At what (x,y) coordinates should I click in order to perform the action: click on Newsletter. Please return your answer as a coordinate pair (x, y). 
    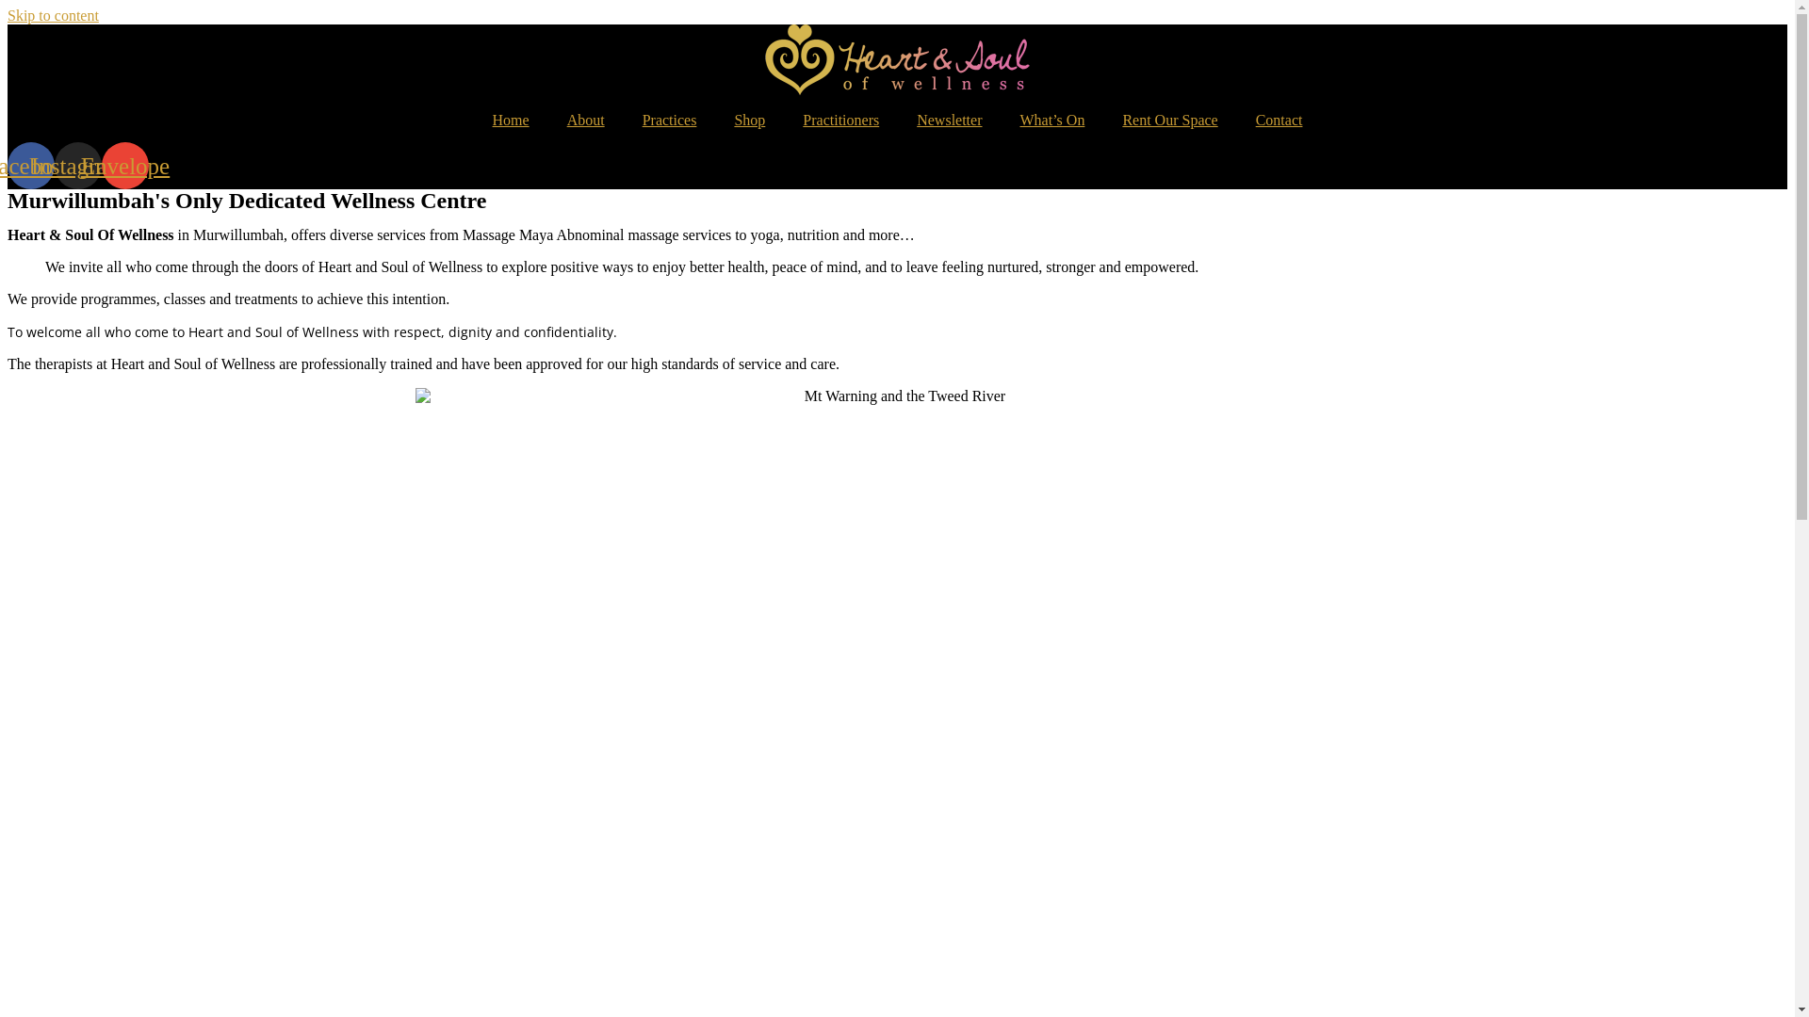
    Looking at the image, I should click on (950, 121).